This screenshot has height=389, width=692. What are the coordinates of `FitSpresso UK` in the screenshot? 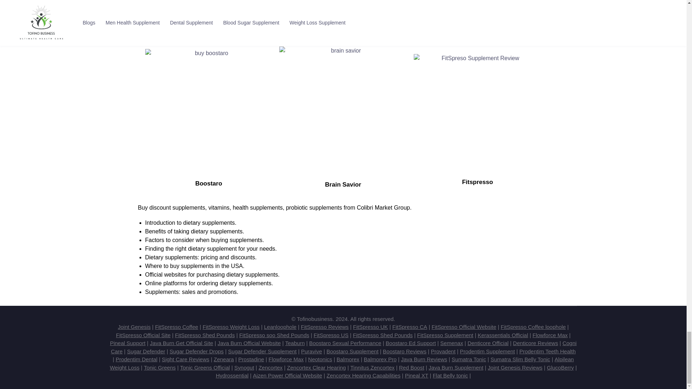 It's located at (371, 326).